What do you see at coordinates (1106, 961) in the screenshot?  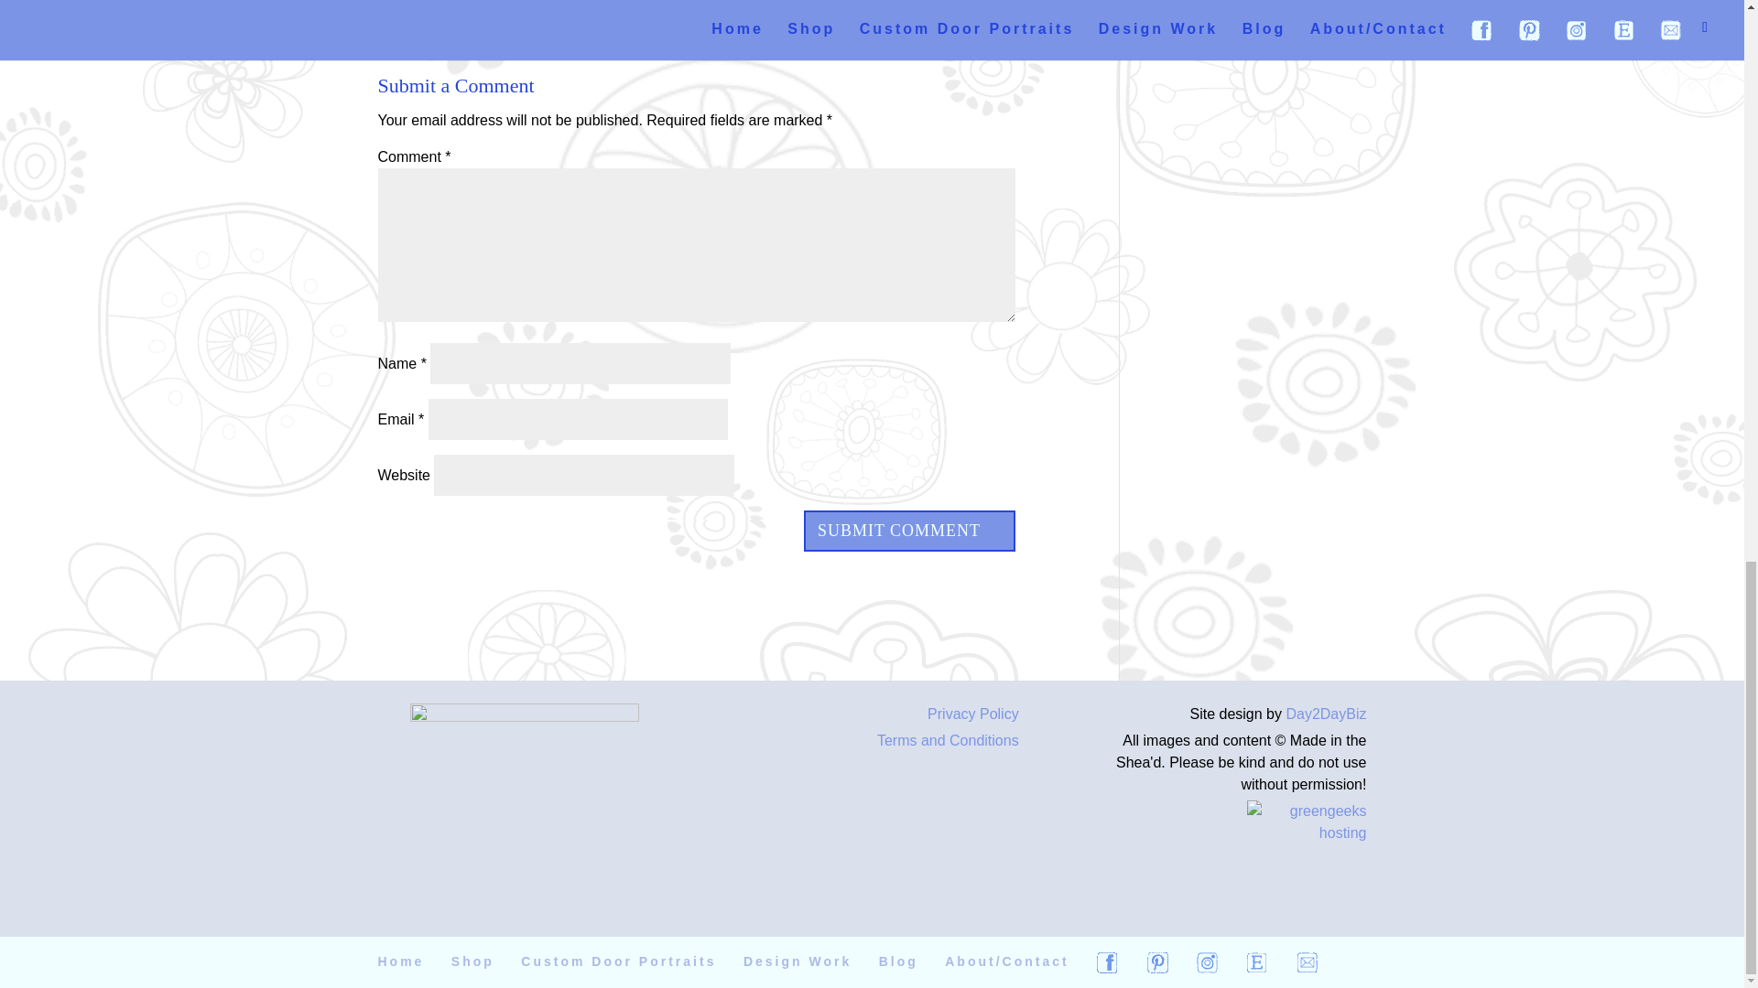 I see `Facebook` at bounding box center [1106, 961].